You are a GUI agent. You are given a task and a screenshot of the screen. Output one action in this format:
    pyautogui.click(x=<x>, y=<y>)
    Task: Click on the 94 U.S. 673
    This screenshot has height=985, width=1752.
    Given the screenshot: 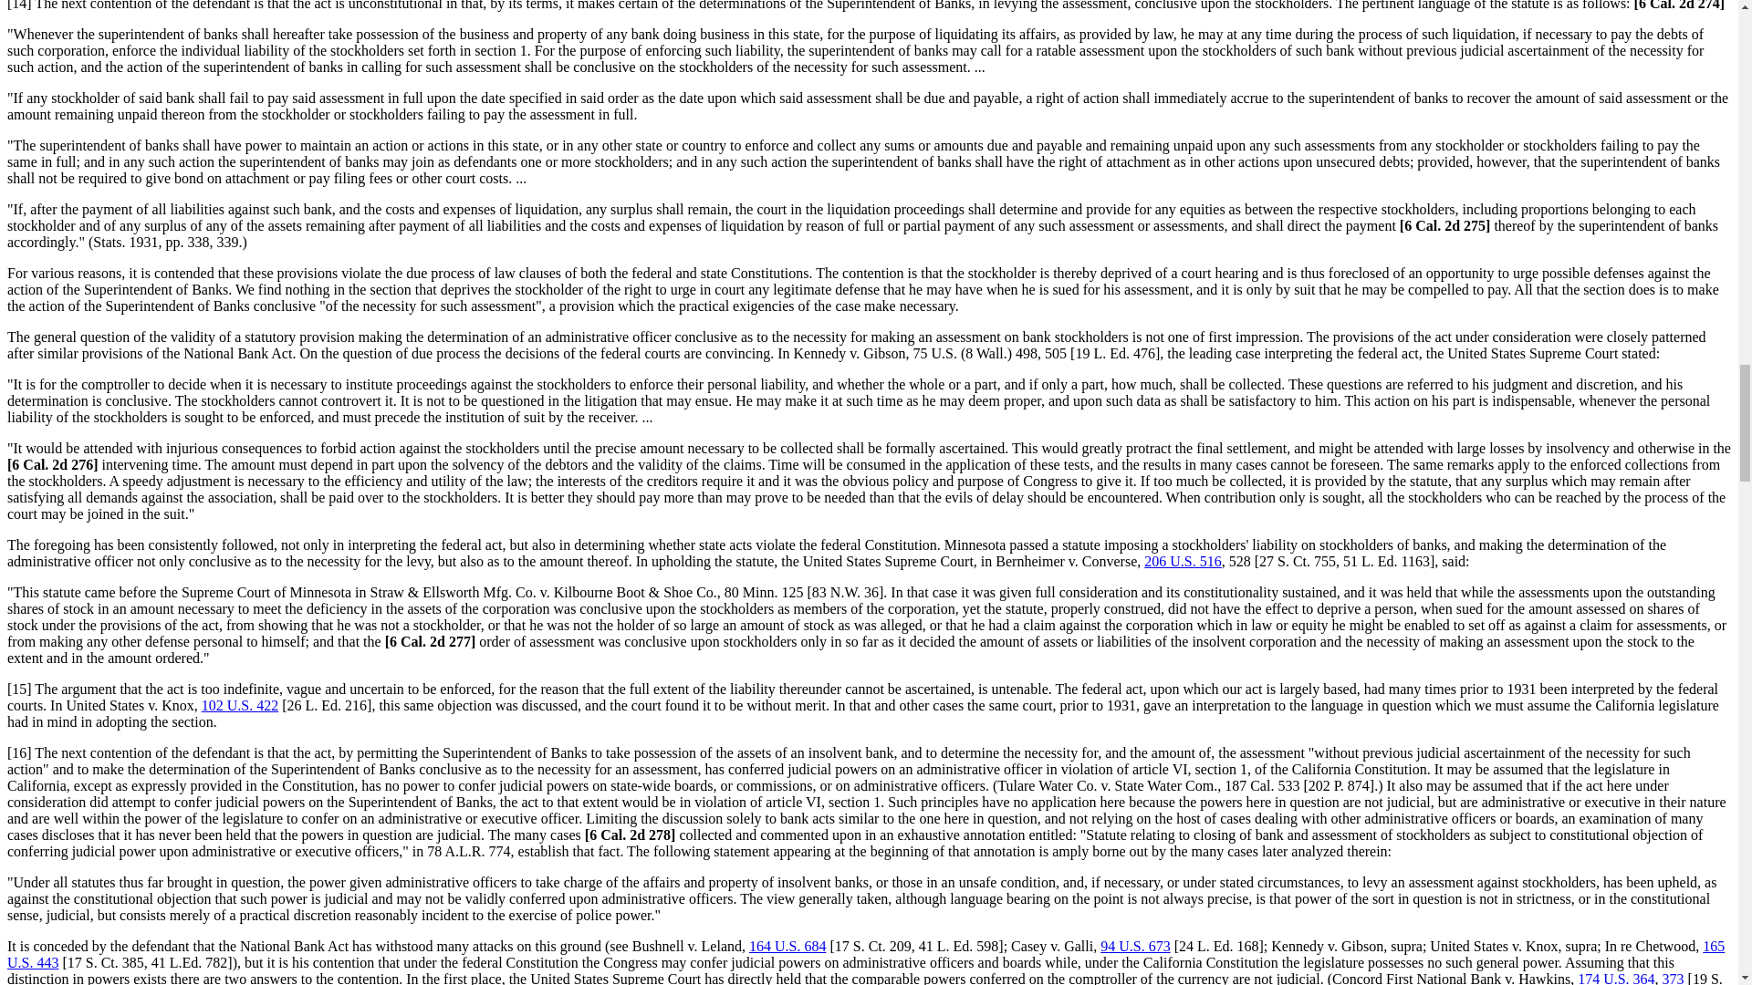 What is the action you would take?
    pyautogui.click(x=1135, y=947)
    